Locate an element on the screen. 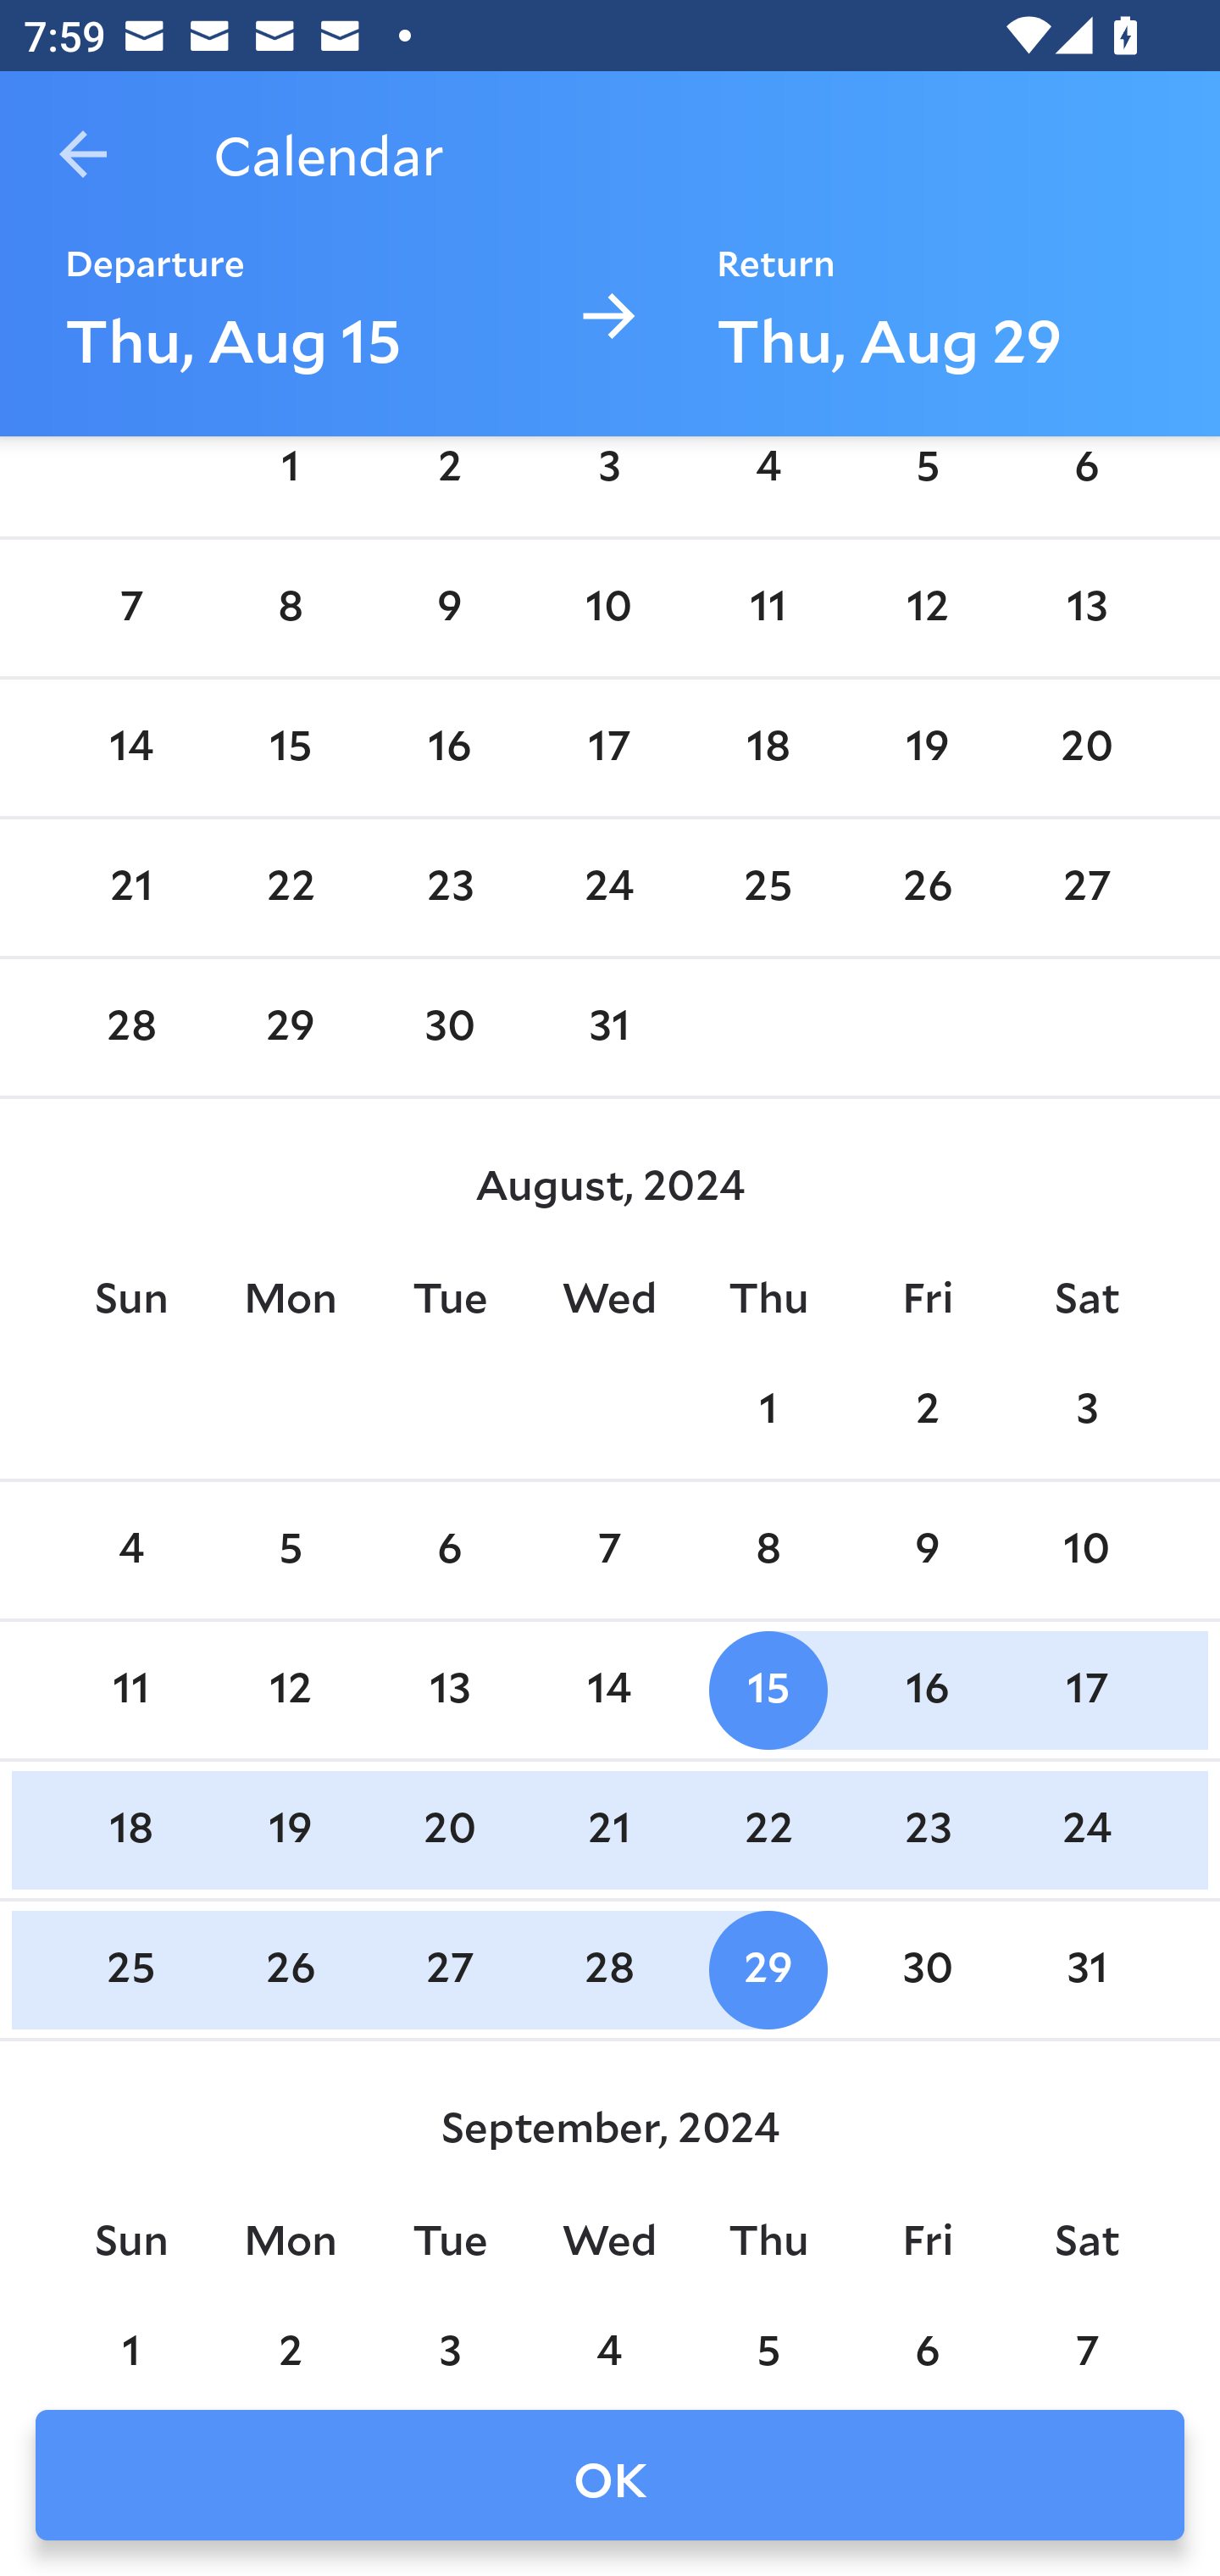 The height and width of the screenshot is (2576, 1220). 29 is located at coordinates (291, 1027).